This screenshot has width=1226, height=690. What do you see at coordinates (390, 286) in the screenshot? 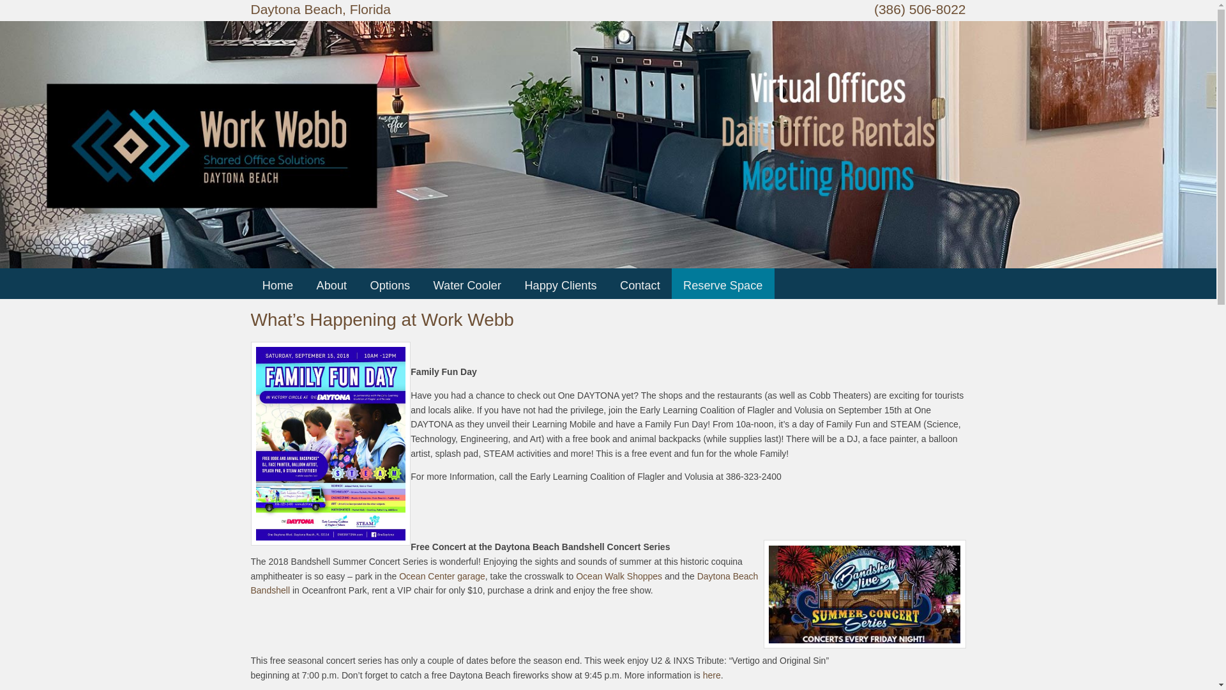
I see `Options` at bounding box center [390, 286].